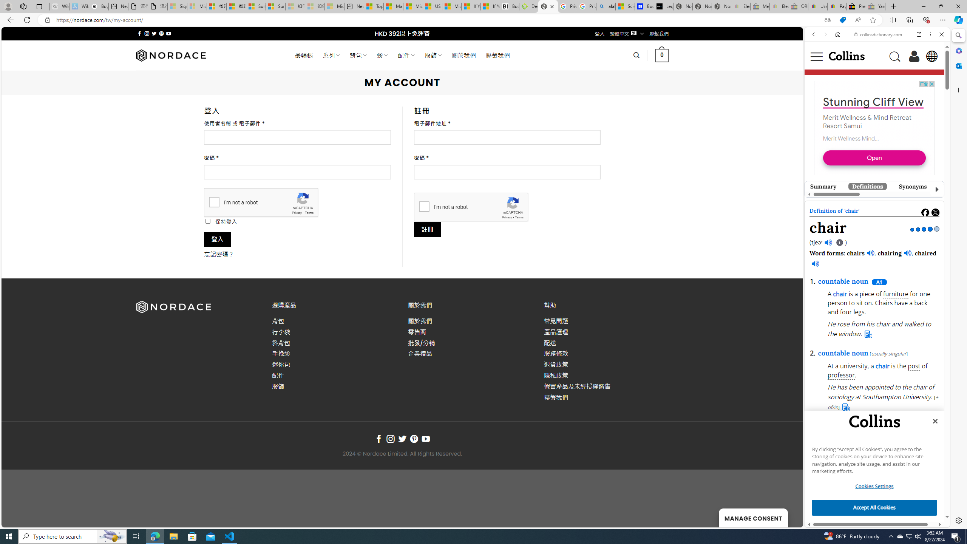  I want to click on Oxford Languages, so click(916, 106).